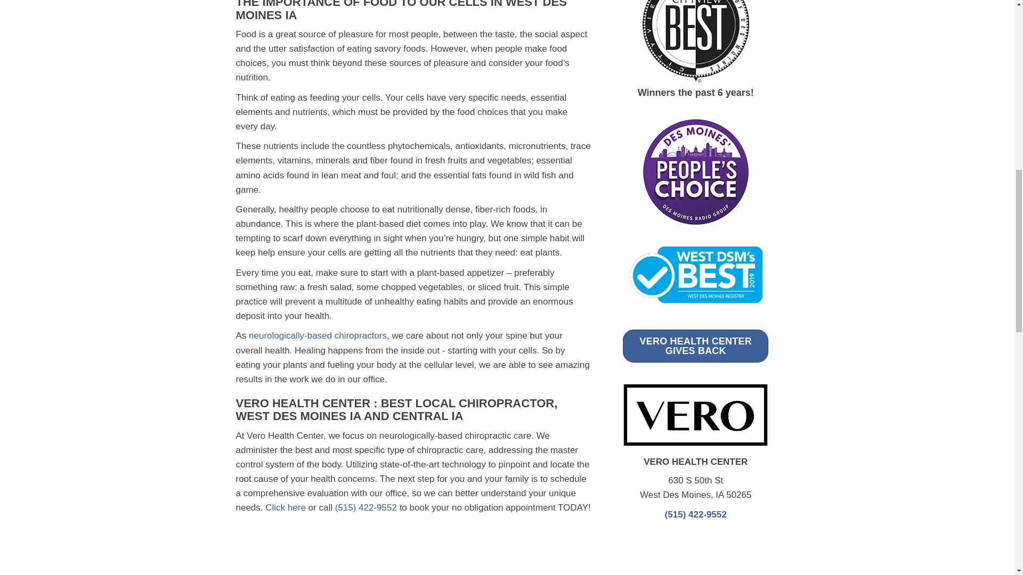  I want to click on West DSMs Best 2019, so click(695, 275).